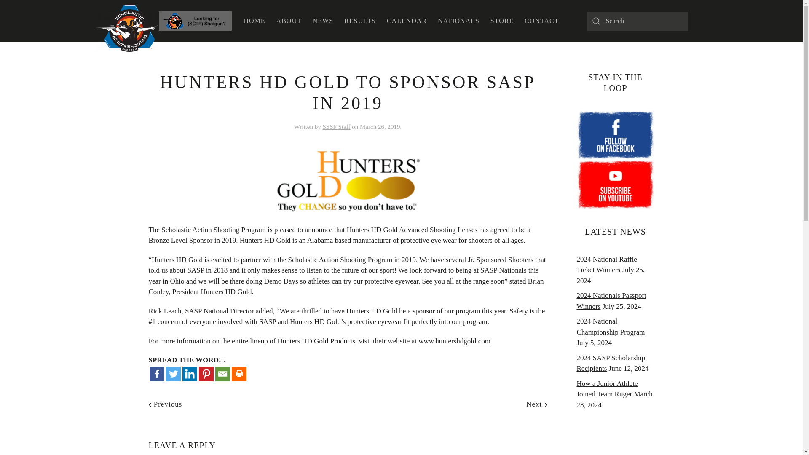 Image resolution: width=809 pixels, height=455 pixels. I want to click on RESULTS, so click(360, 21).